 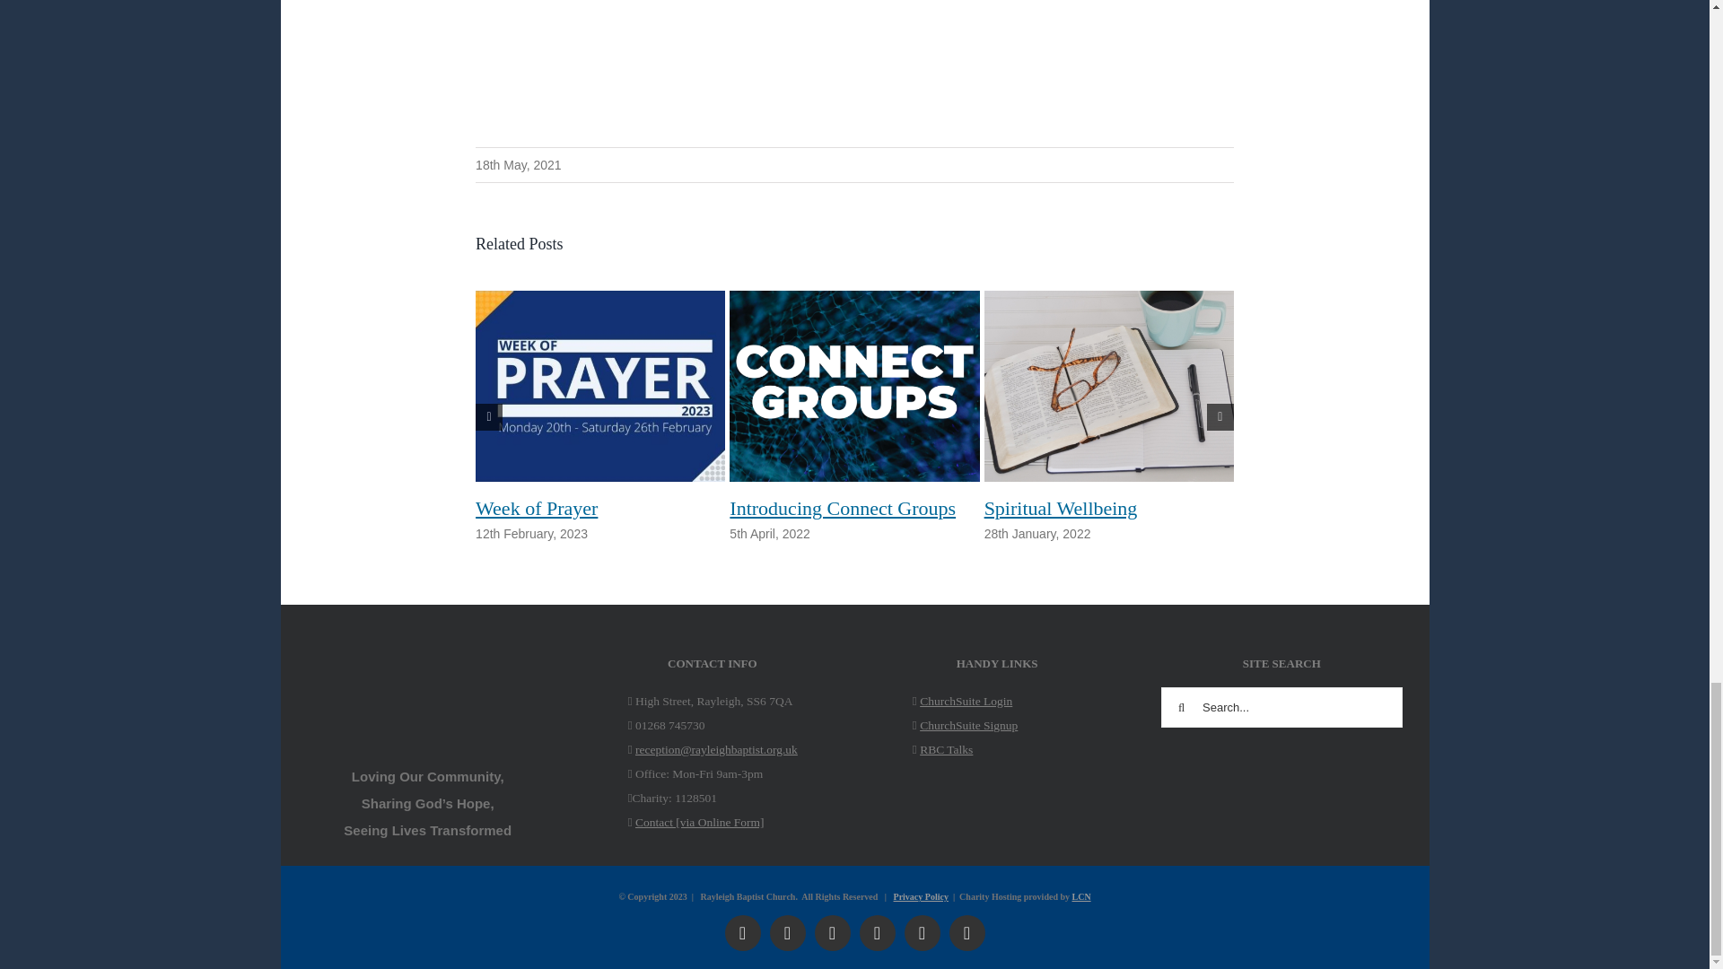 I want to click on Introducing Connect Groups, so click(x=842, y=508).